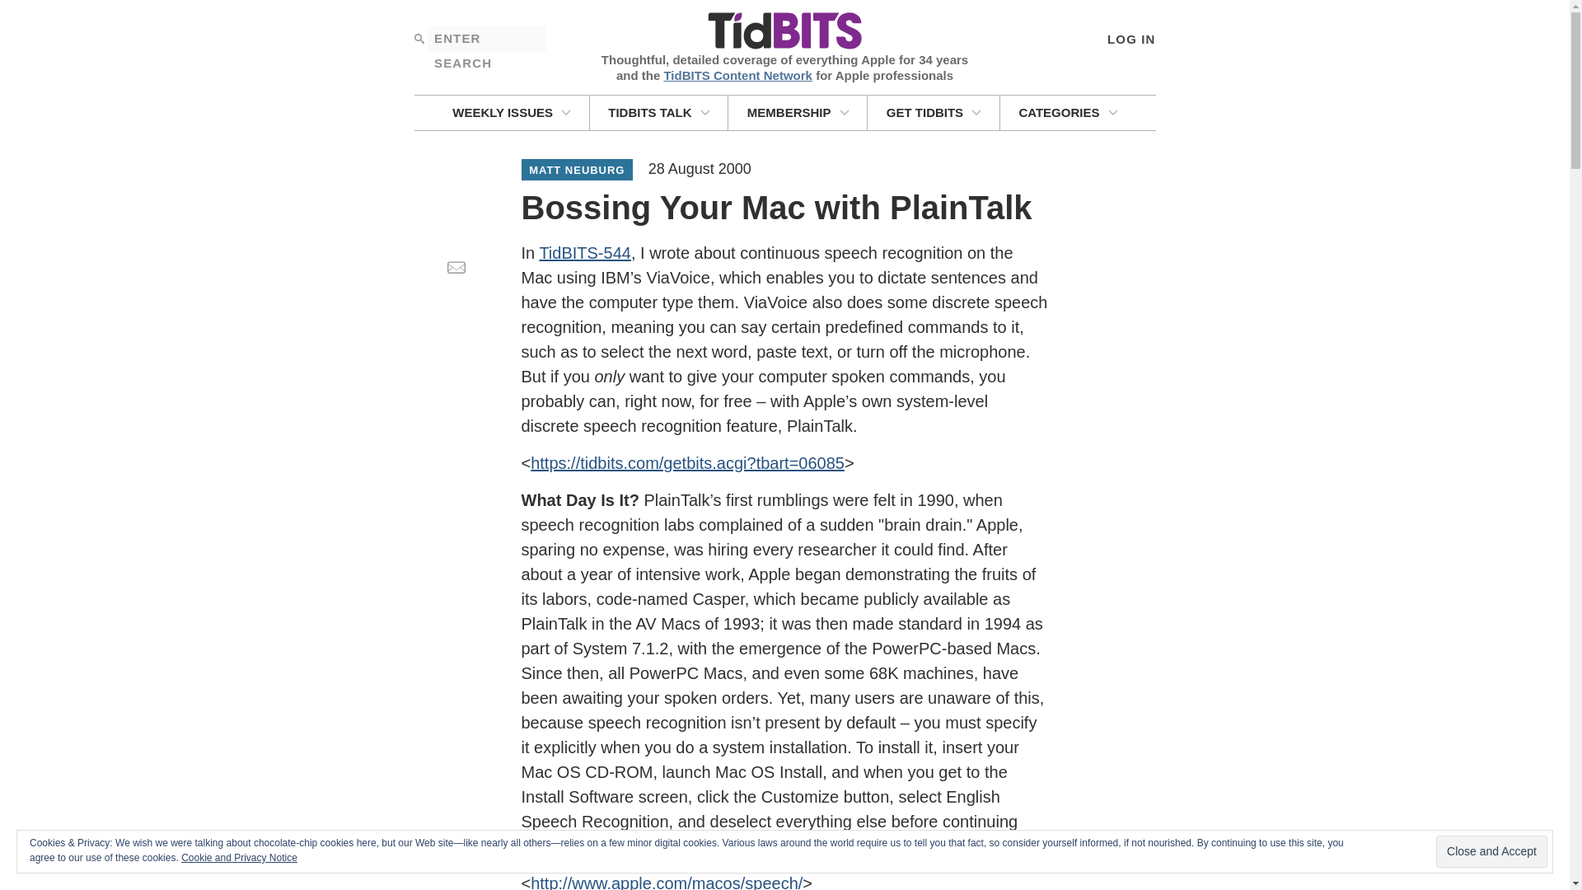  I want to click on MEMBERSHIP, so click(798, 112).